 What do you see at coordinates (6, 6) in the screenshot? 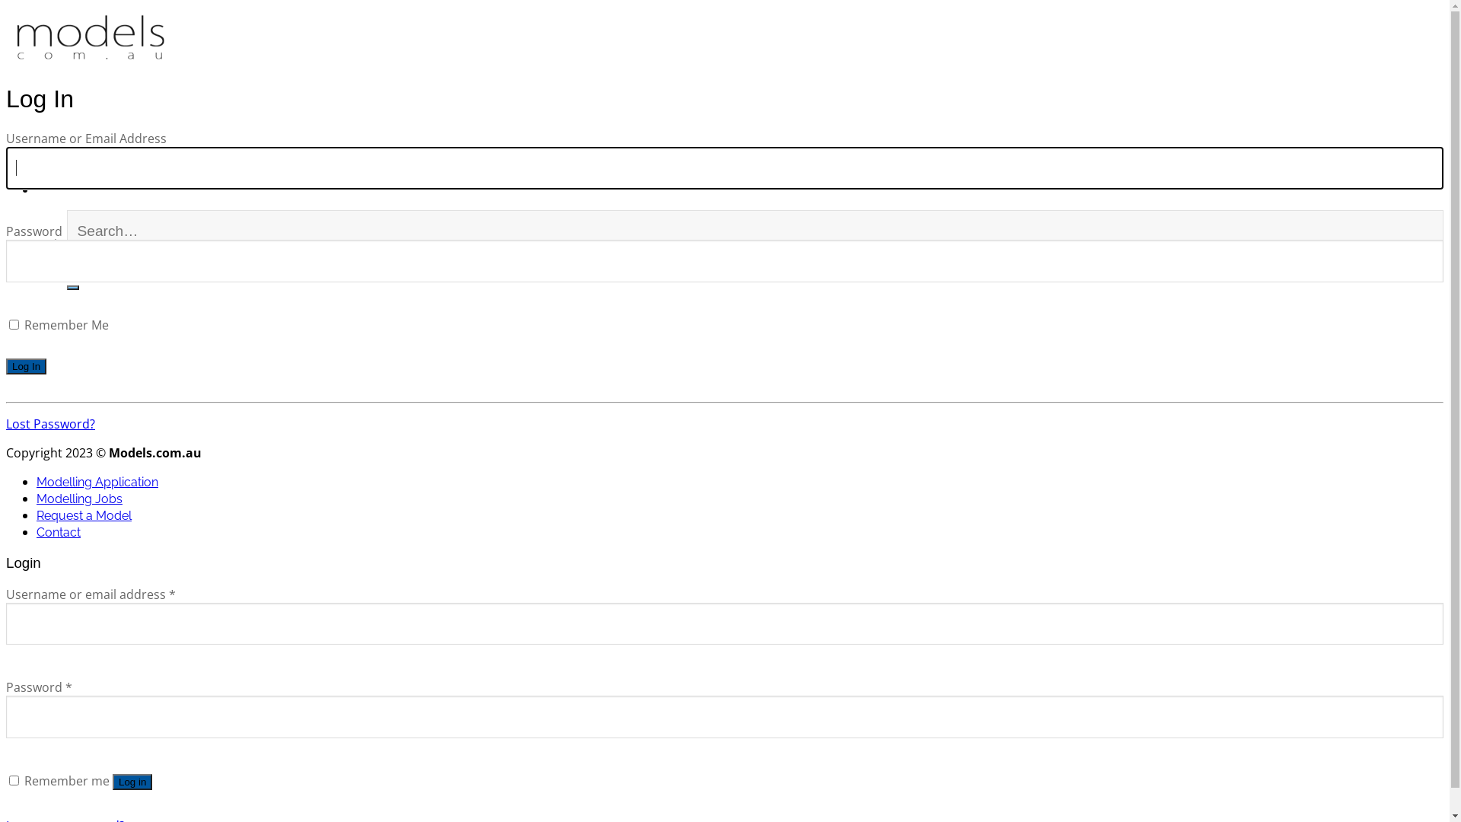
I see `Skip to content` at bounding box center [6, 6].